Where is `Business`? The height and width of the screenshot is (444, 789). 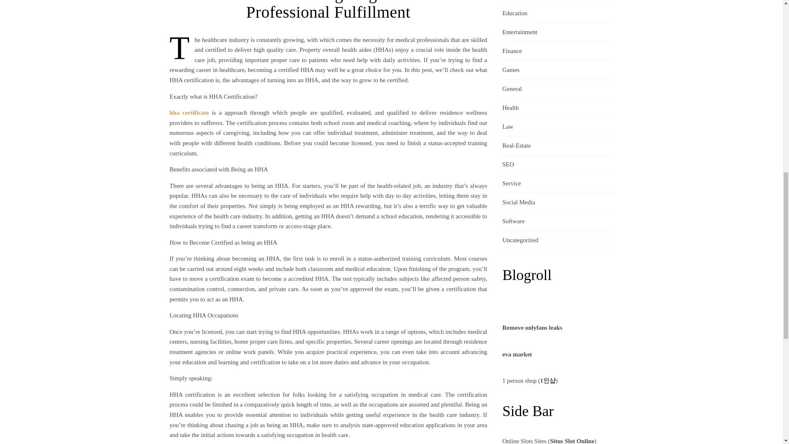 Business is located at coordinates (513, 2).